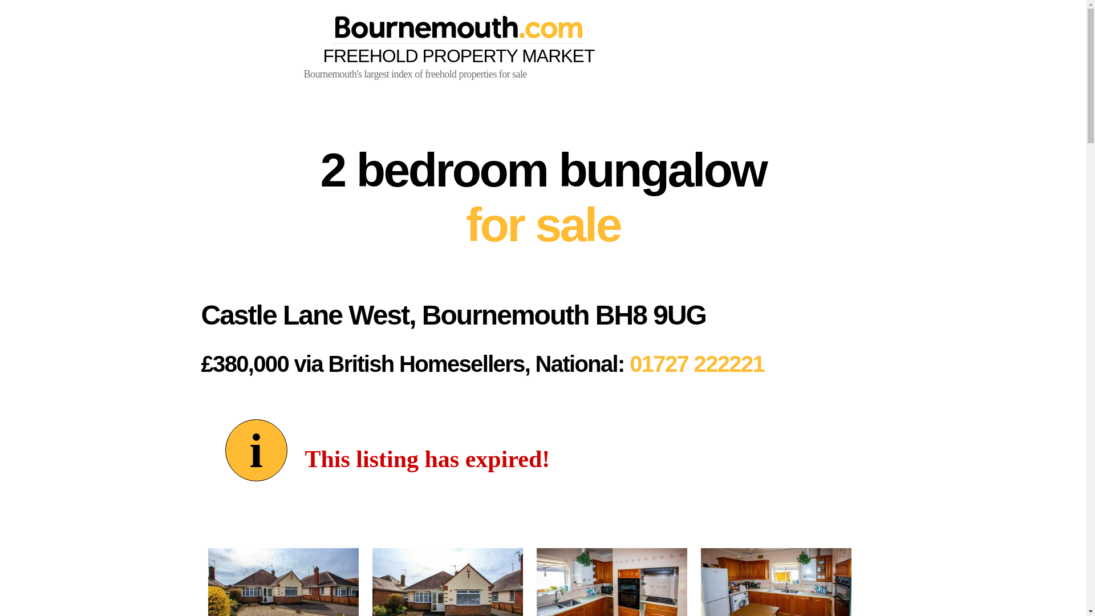 This screenshot has width=1095, height=616. What do you see at coordinates (458, 40) in the screenshot?
I see `FREEHOLD PROPERTY MARKET` at bounding box center [458, 40].